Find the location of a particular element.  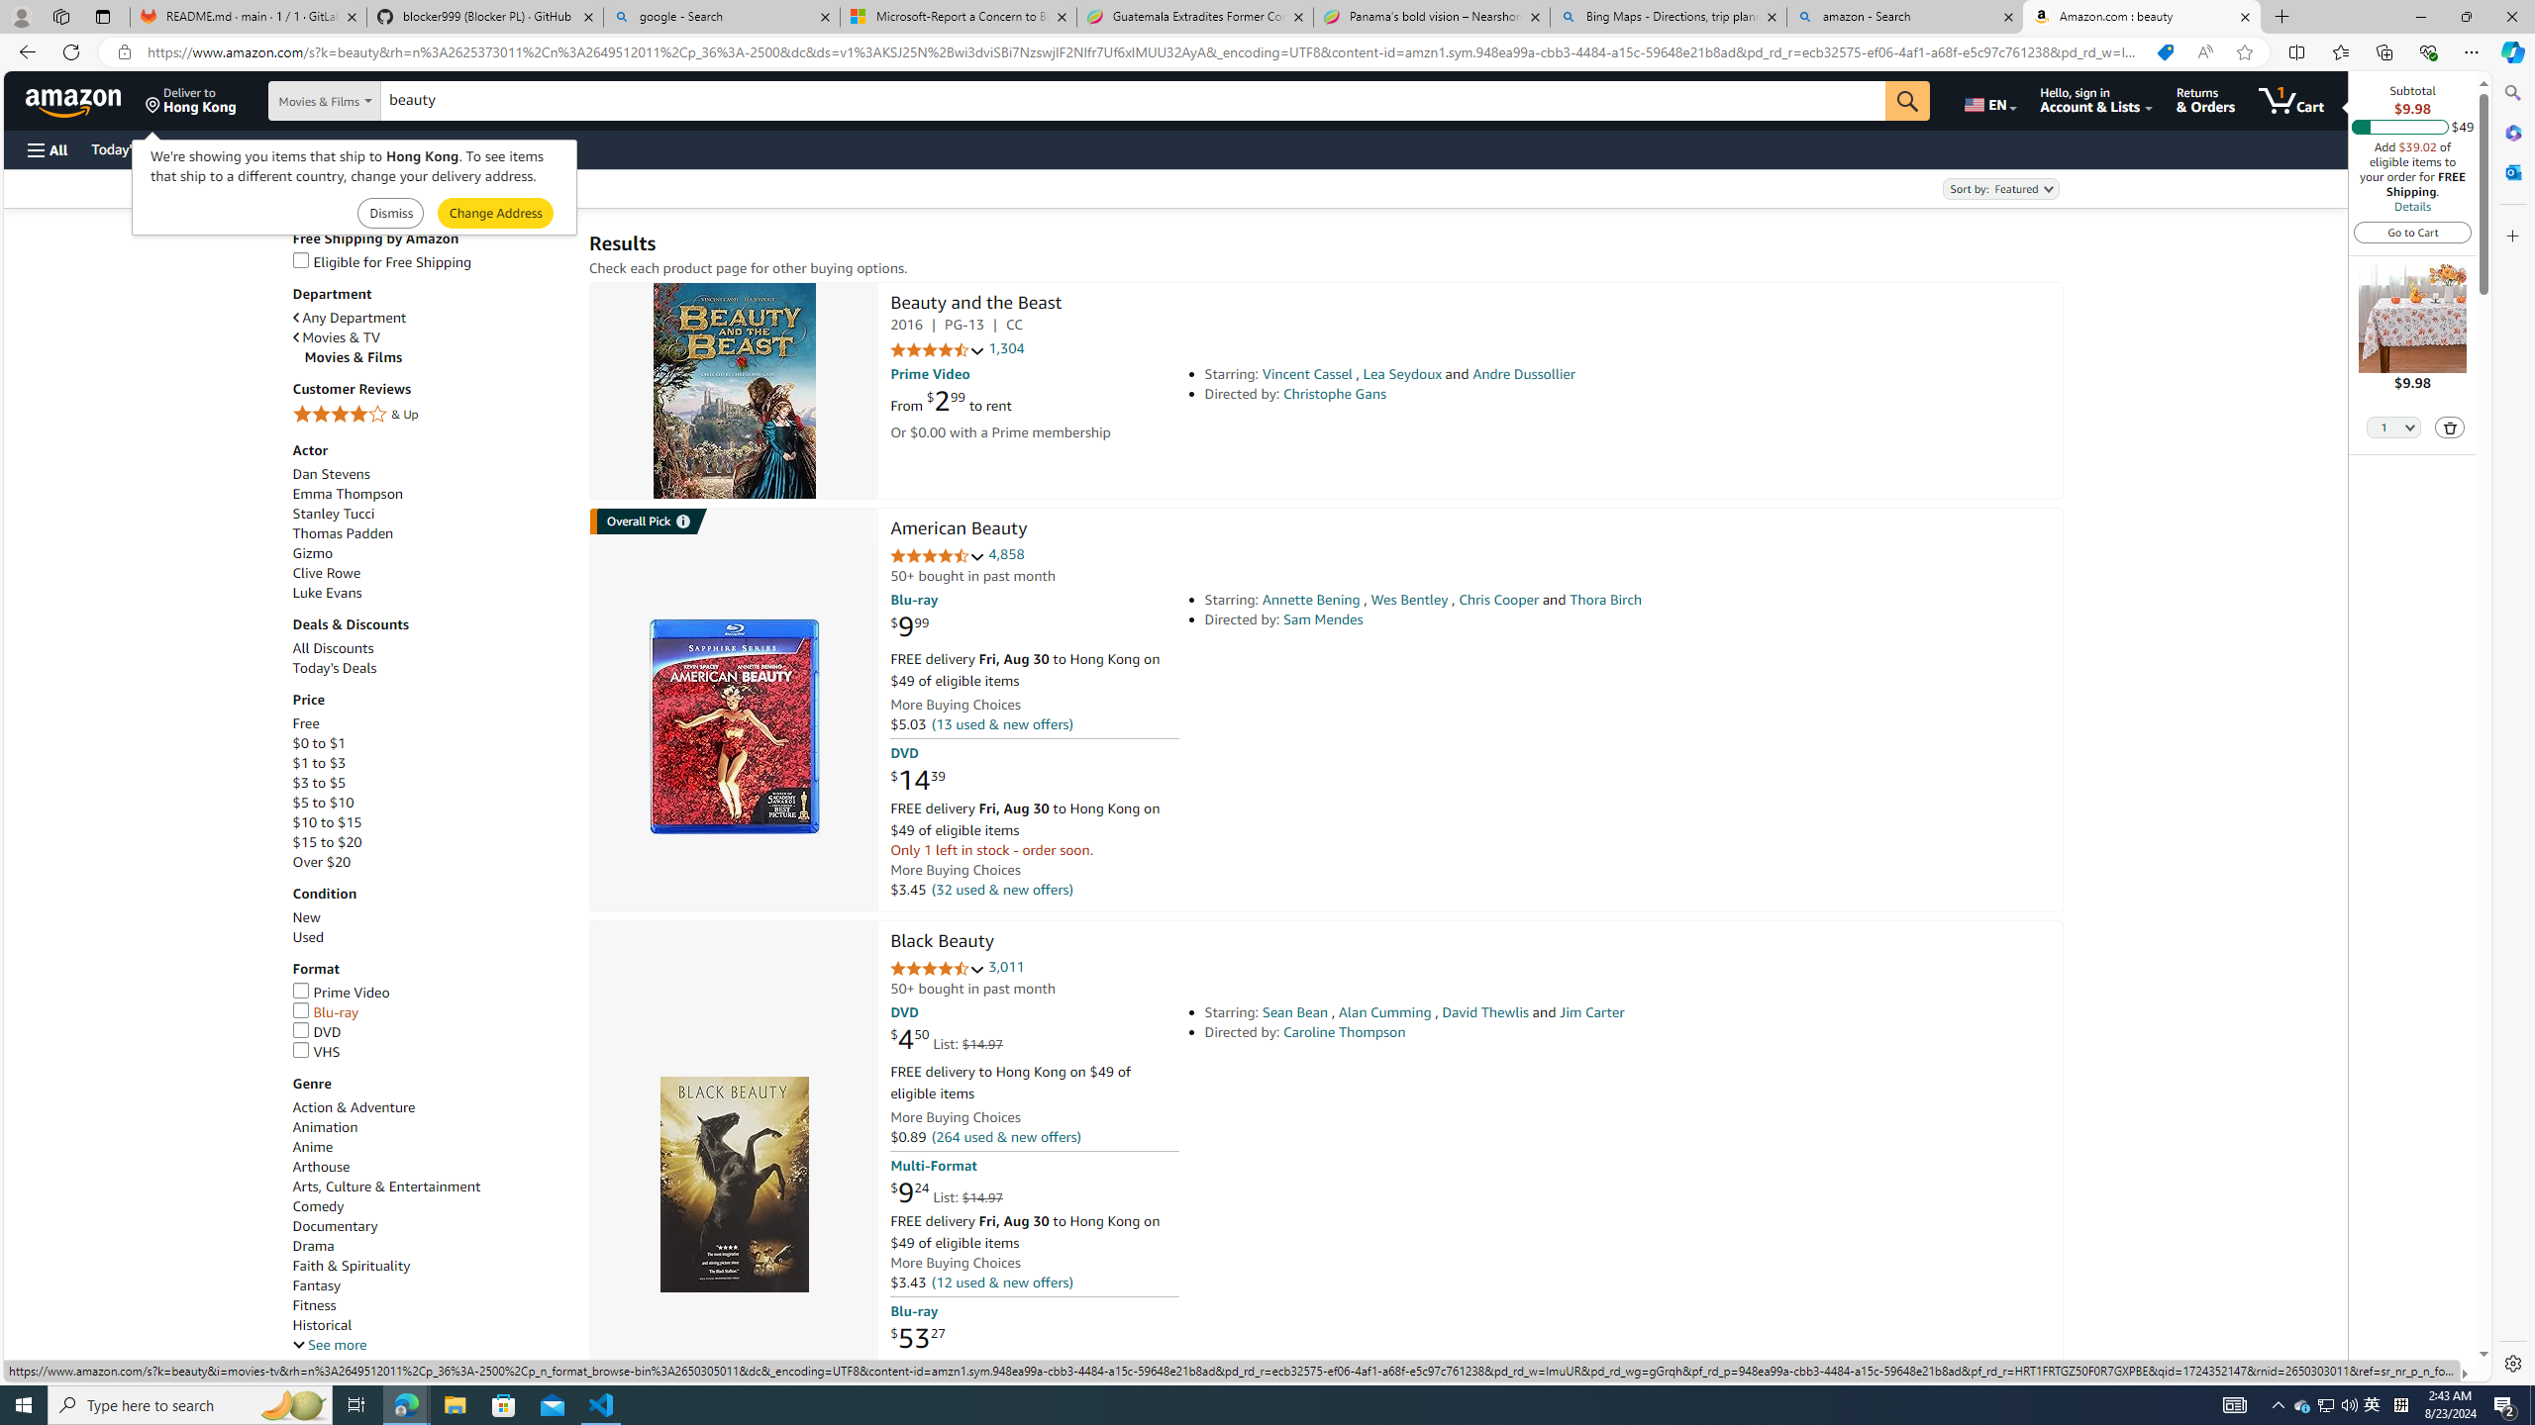

Movies & TV is located at coordinates (336, 338).